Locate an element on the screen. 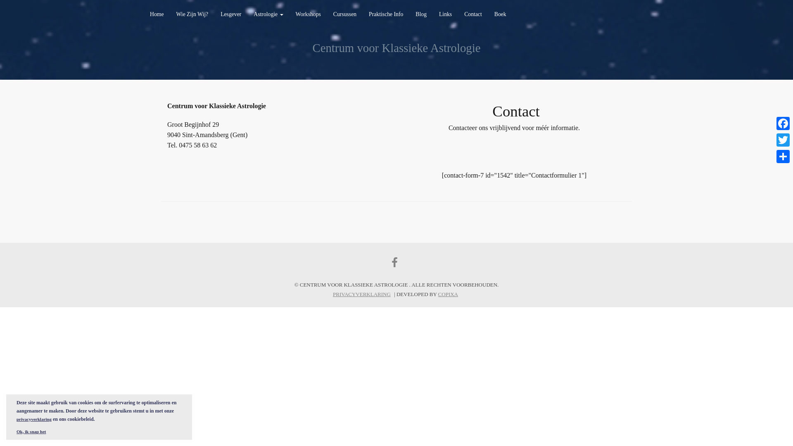 The height and width of the screenshot is (446, 793). Twitter is located at coordinates (783, 140).